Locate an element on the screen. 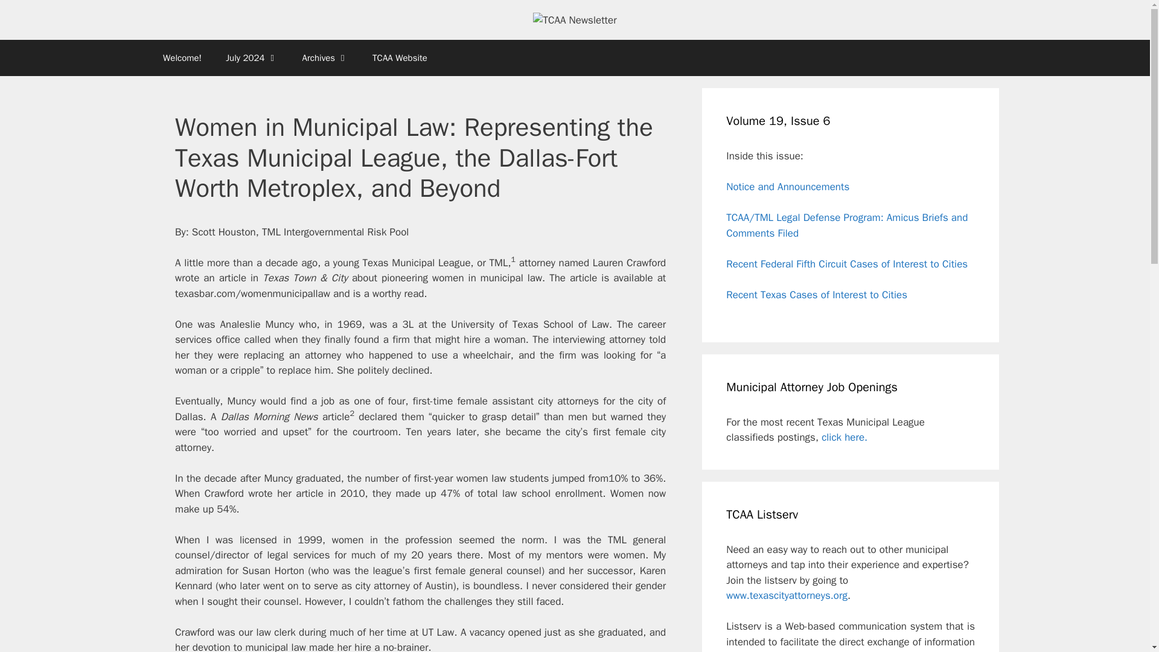  July 2024 is located at coordinates (251, 58).